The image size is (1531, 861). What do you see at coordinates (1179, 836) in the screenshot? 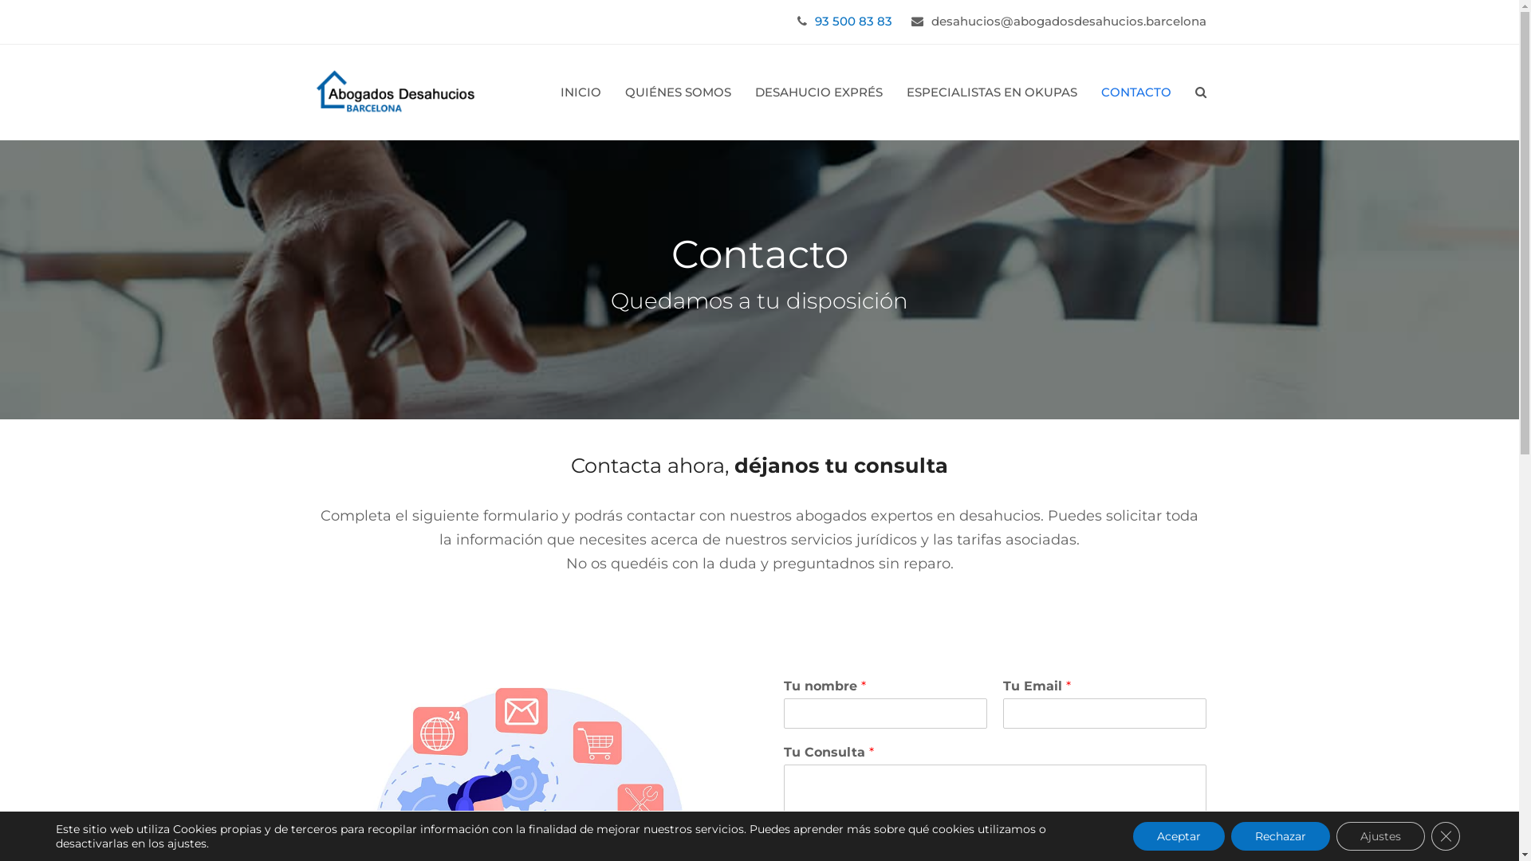
I see `Aceptar` at bounding box center [1179, 836].